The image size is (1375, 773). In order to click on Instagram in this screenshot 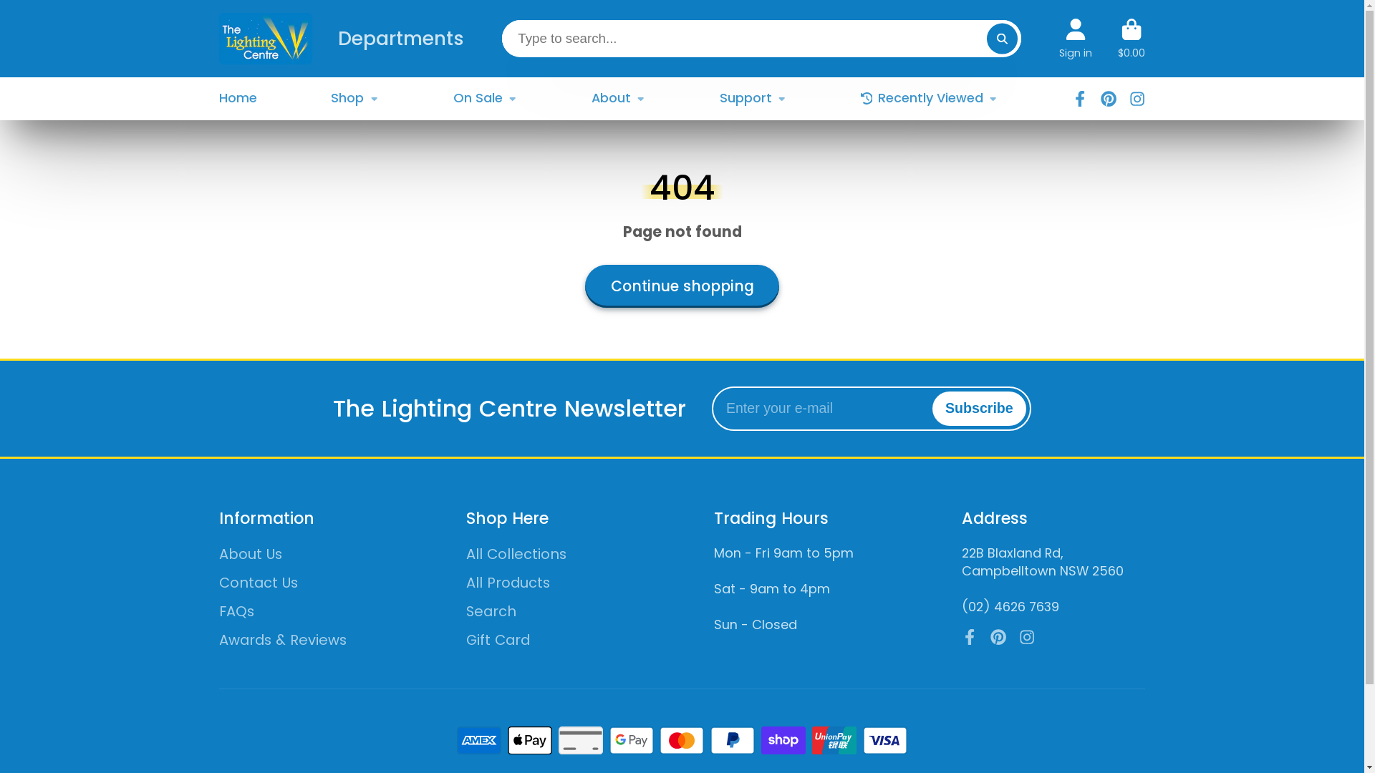, I will do `click(1027, 637)`.